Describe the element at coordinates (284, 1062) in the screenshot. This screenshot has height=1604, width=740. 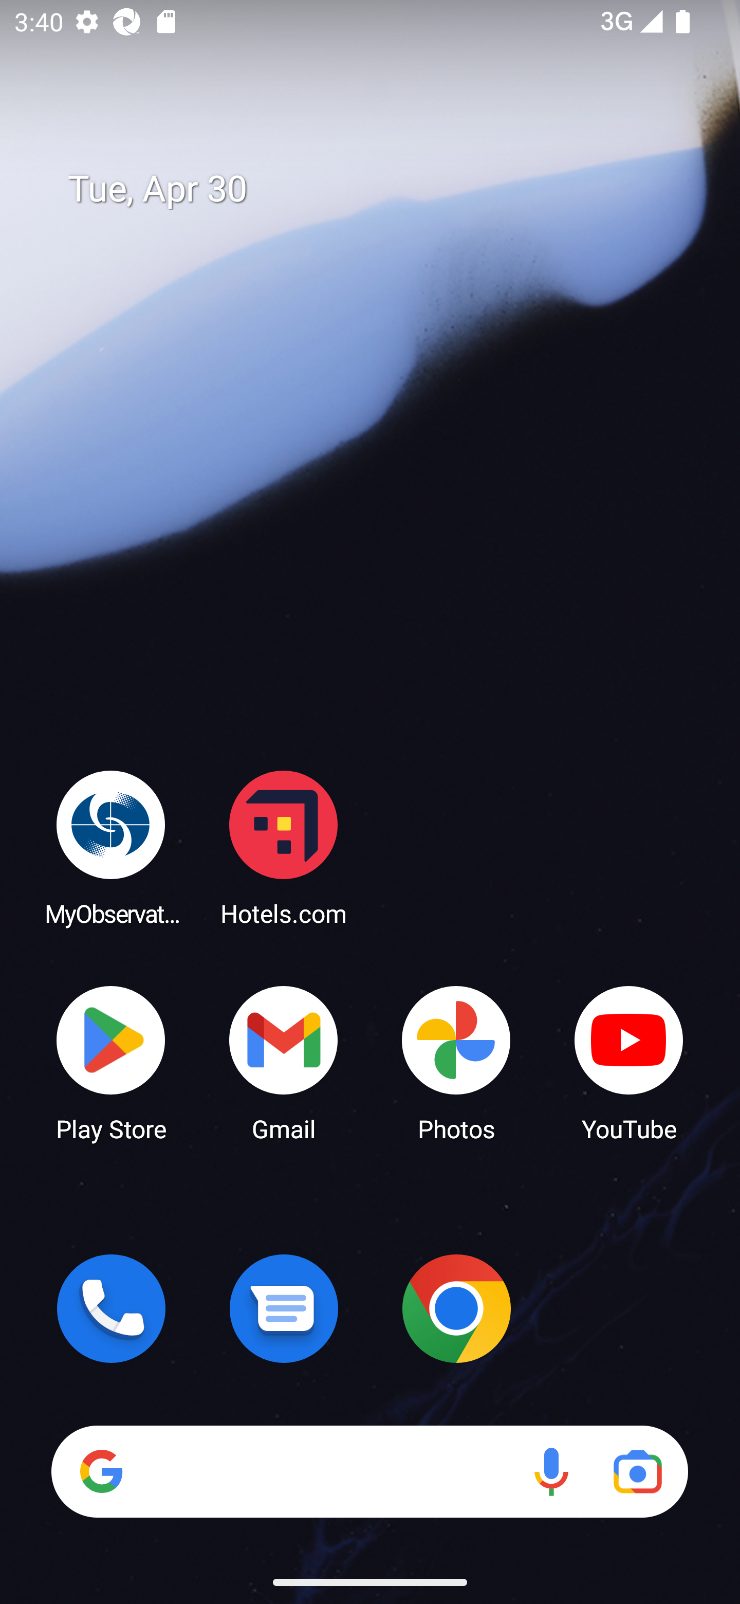
I see `Gmail` at that location.